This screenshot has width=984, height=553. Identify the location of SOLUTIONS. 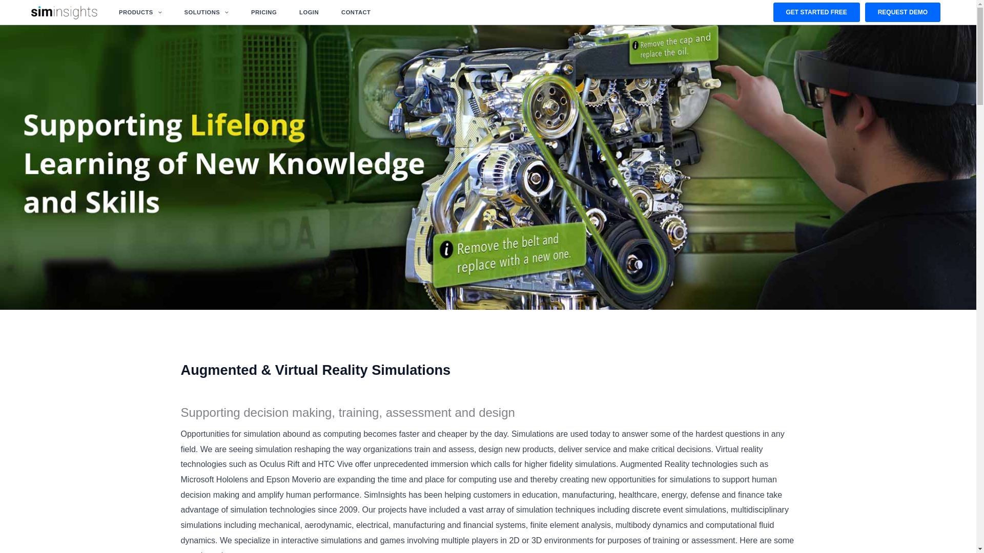
(206, 12).